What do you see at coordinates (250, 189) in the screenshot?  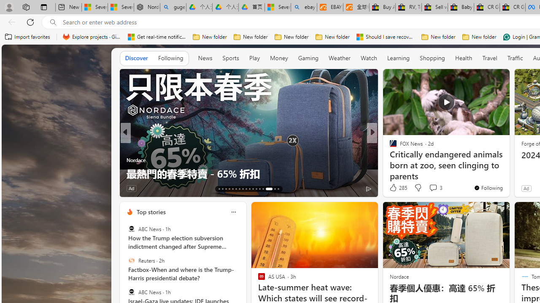 I see `AutomationID: tab-22` at bounding box center [250, 189].